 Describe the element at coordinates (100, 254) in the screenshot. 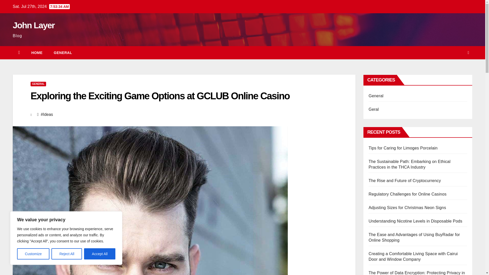

I see `Accept All` at that location.